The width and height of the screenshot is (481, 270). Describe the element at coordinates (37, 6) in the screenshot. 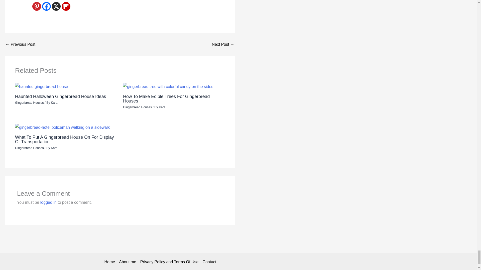

I see `Pinterest` at that location.